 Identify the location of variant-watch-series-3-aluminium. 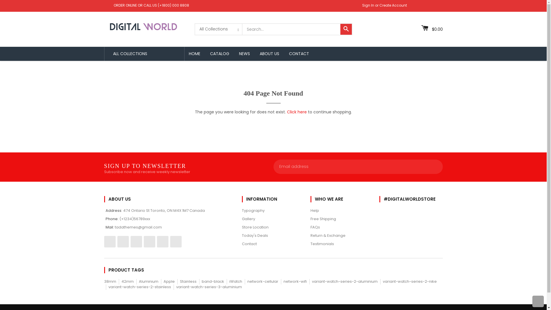
(209, 287).